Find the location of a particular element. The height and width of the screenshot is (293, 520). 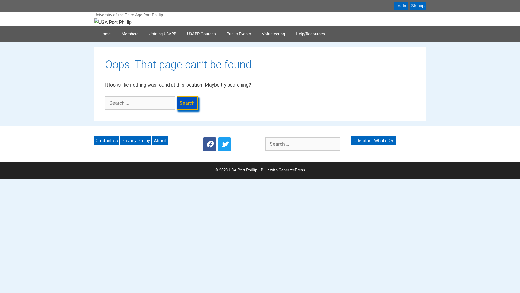

Login is located at coordinates (401, 6).